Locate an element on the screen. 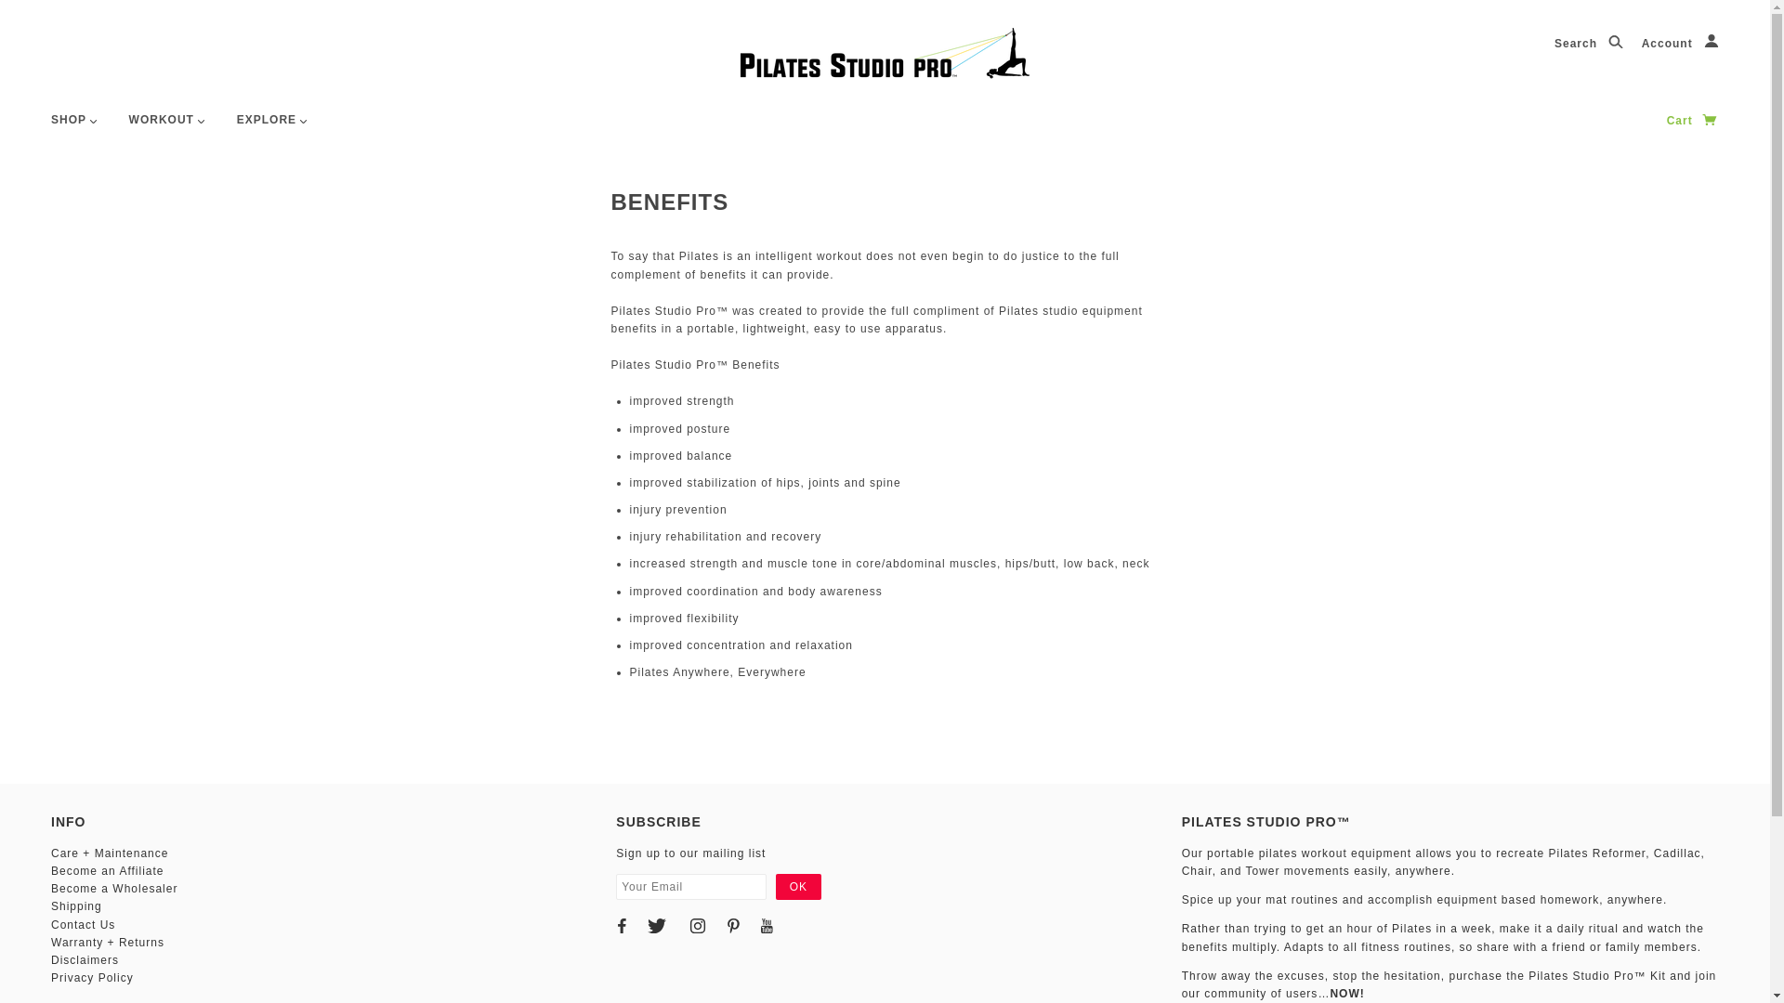 The height and width of the screenshot is (1003, 1784). Shipping is located at coordinates (76, 905).